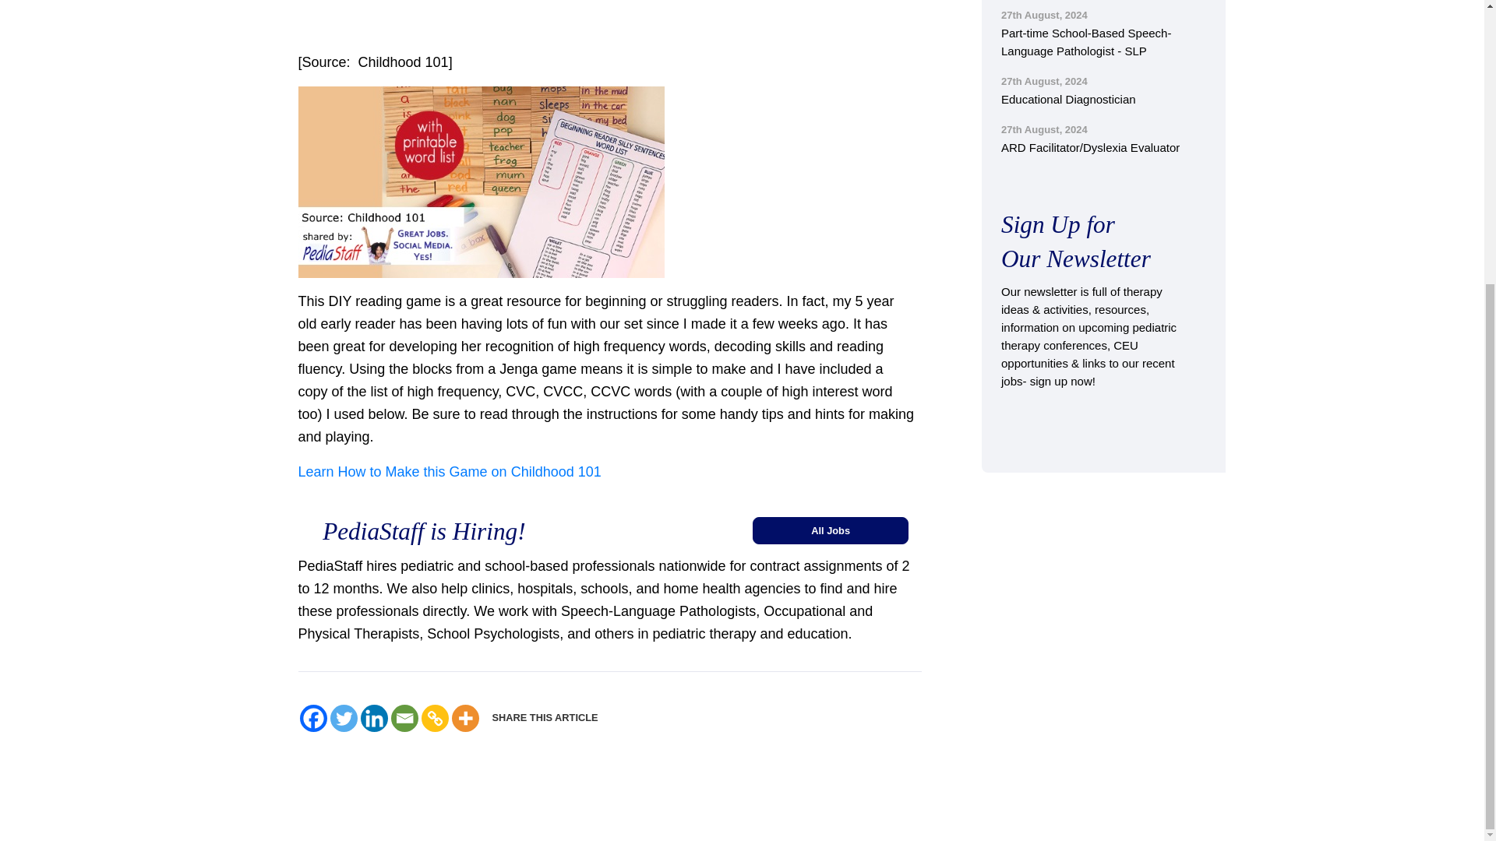 The width and height of the screenshot is (1496, 841). What do you see at coordinates (433, 718) in the screenshot?
I see `Copy Link` at bounding box center [433, 718].